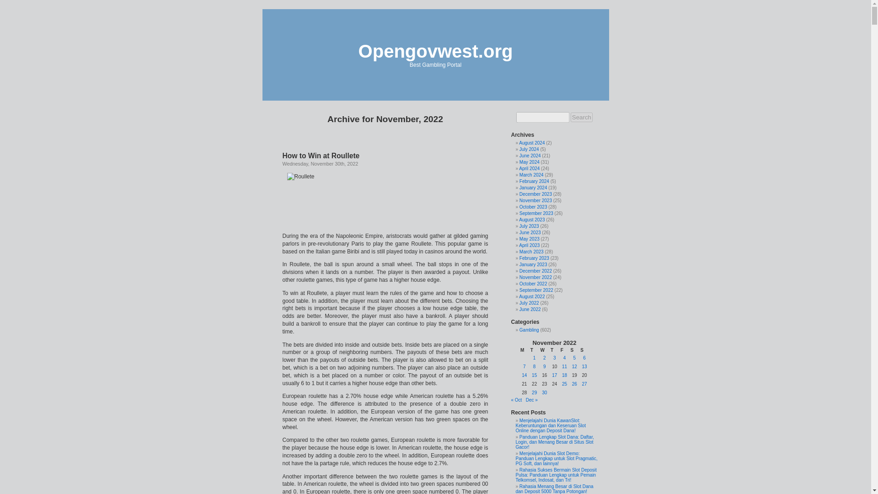 The width and height of the screenshot is (878, 494). What do you see at coordinates (582, 117) in the screenshot?
I see `Search` at bounding box center [582, 117].